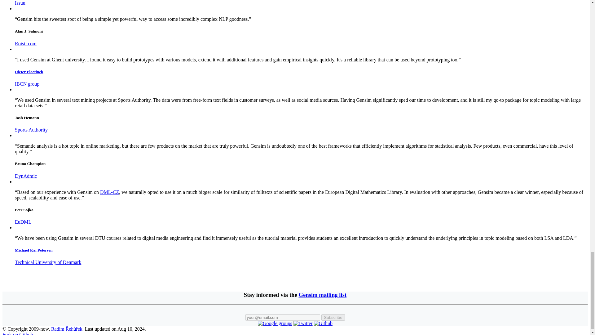 The width and height of the screenshot is (595, 335). I want to click on Gensim mailing list, so click(322, 295).